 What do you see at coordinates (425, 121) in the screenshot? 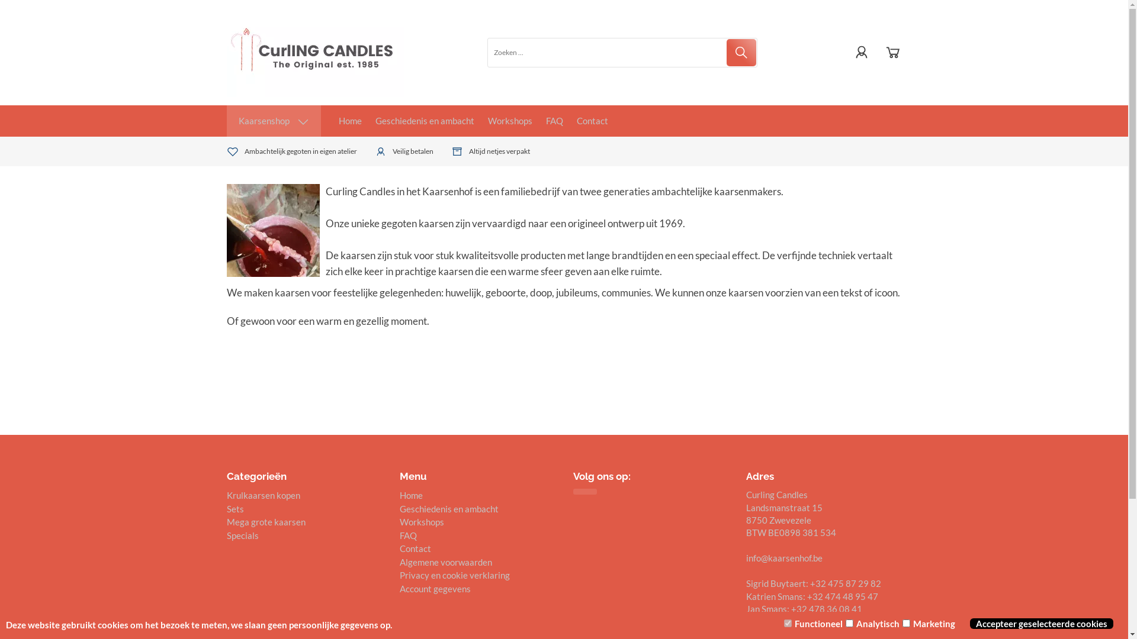
I see `Geschiedenis en ambacht` at bounding box center [425, 121].